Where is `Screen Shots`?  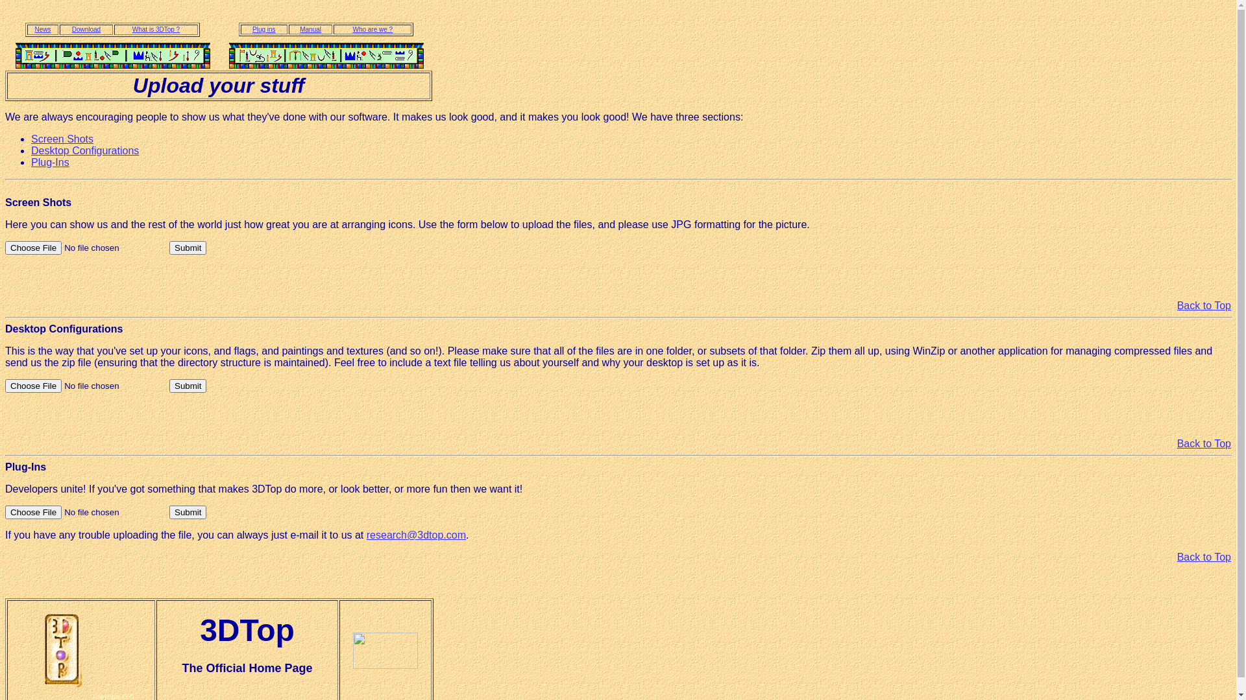 Screen Shots is located at coordinates (62, 139).